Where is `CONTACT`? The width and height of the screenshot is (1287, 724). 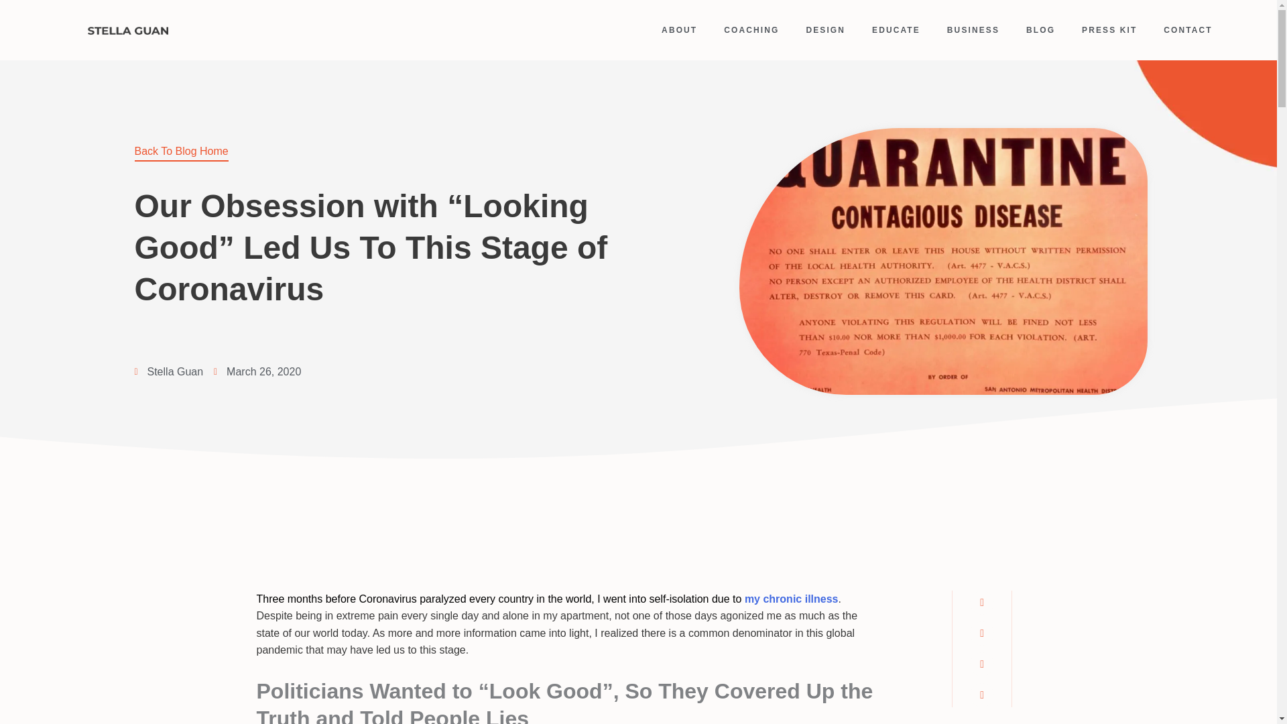 CONTACT is located at coordinates (1188, 29).